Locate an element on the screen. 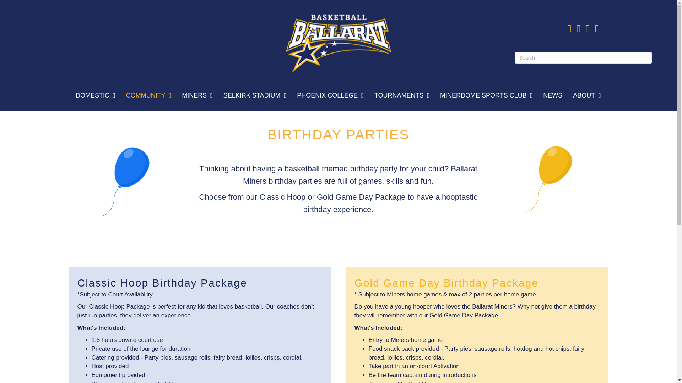  MINERS is located at coordinates (197, 95).